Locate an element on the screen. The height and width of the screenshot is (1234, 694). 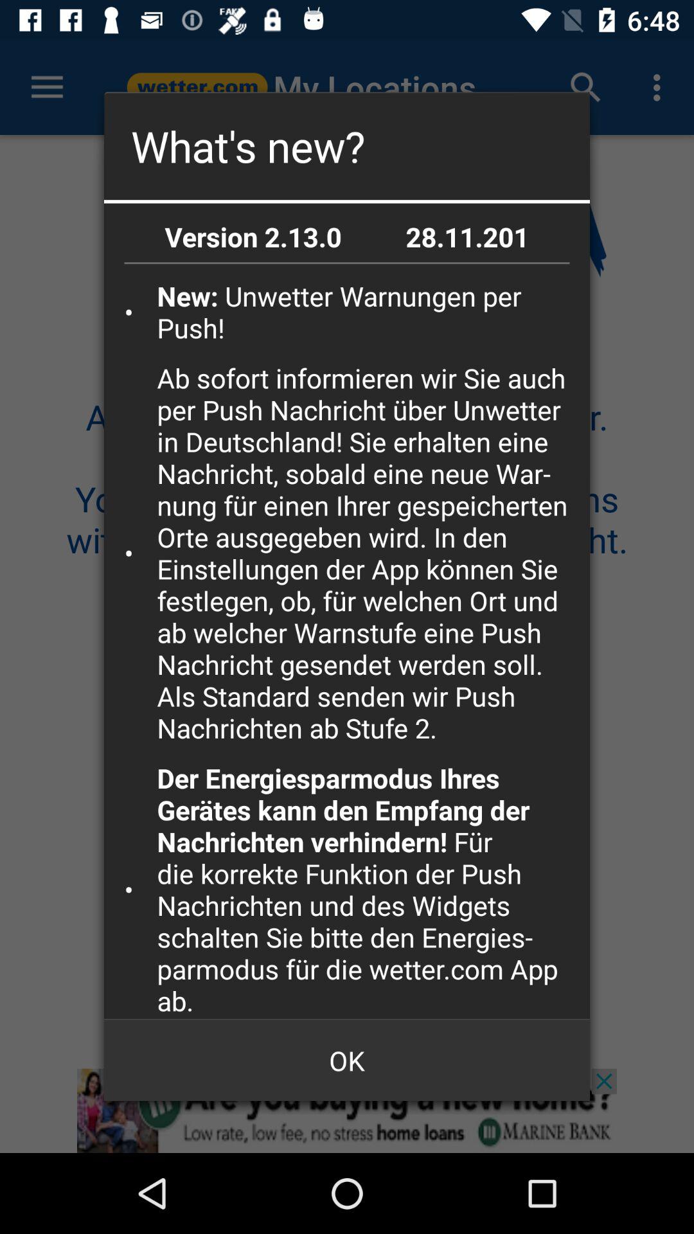
tap the der energiesparmodus ihres item is located at coordinates (369, 890).